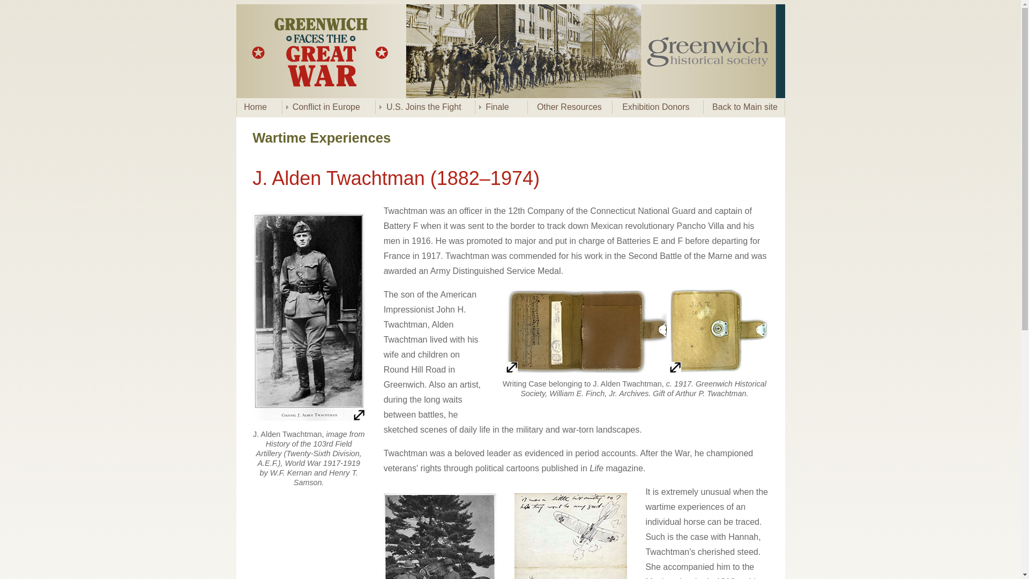 The height and width of the screenshot is (579, 1029). What do you see at coordinates (424, 107) in the screenshot?
I see `U.S. Joins the Fight` at bounding box center [424, 107].